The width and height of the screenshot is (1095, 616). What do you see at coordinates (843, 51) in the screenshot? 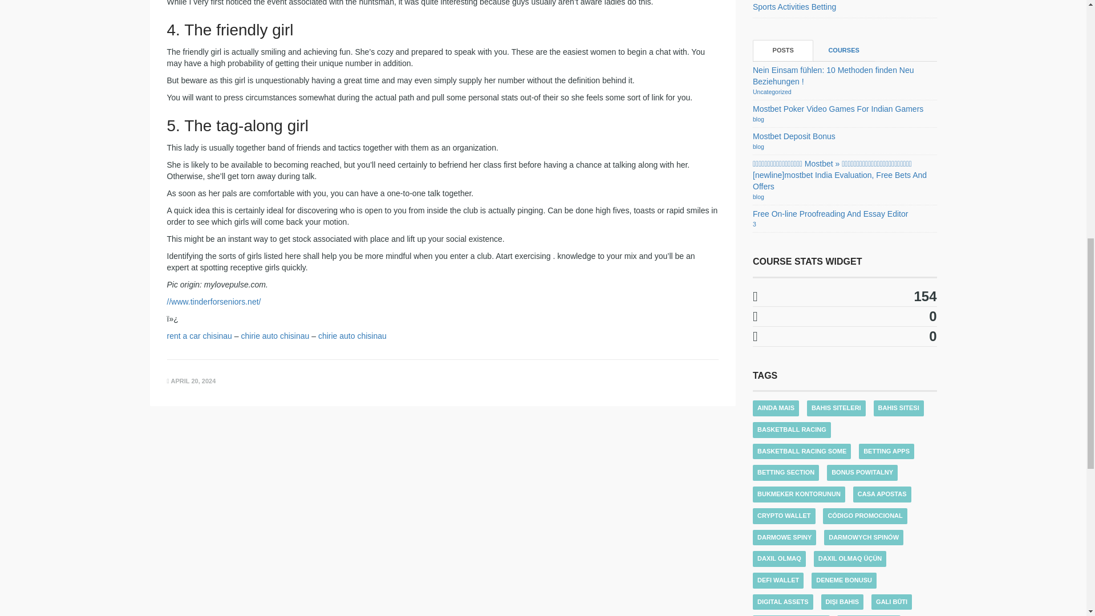
I see `COURSES` at bounding box center [843, 51].